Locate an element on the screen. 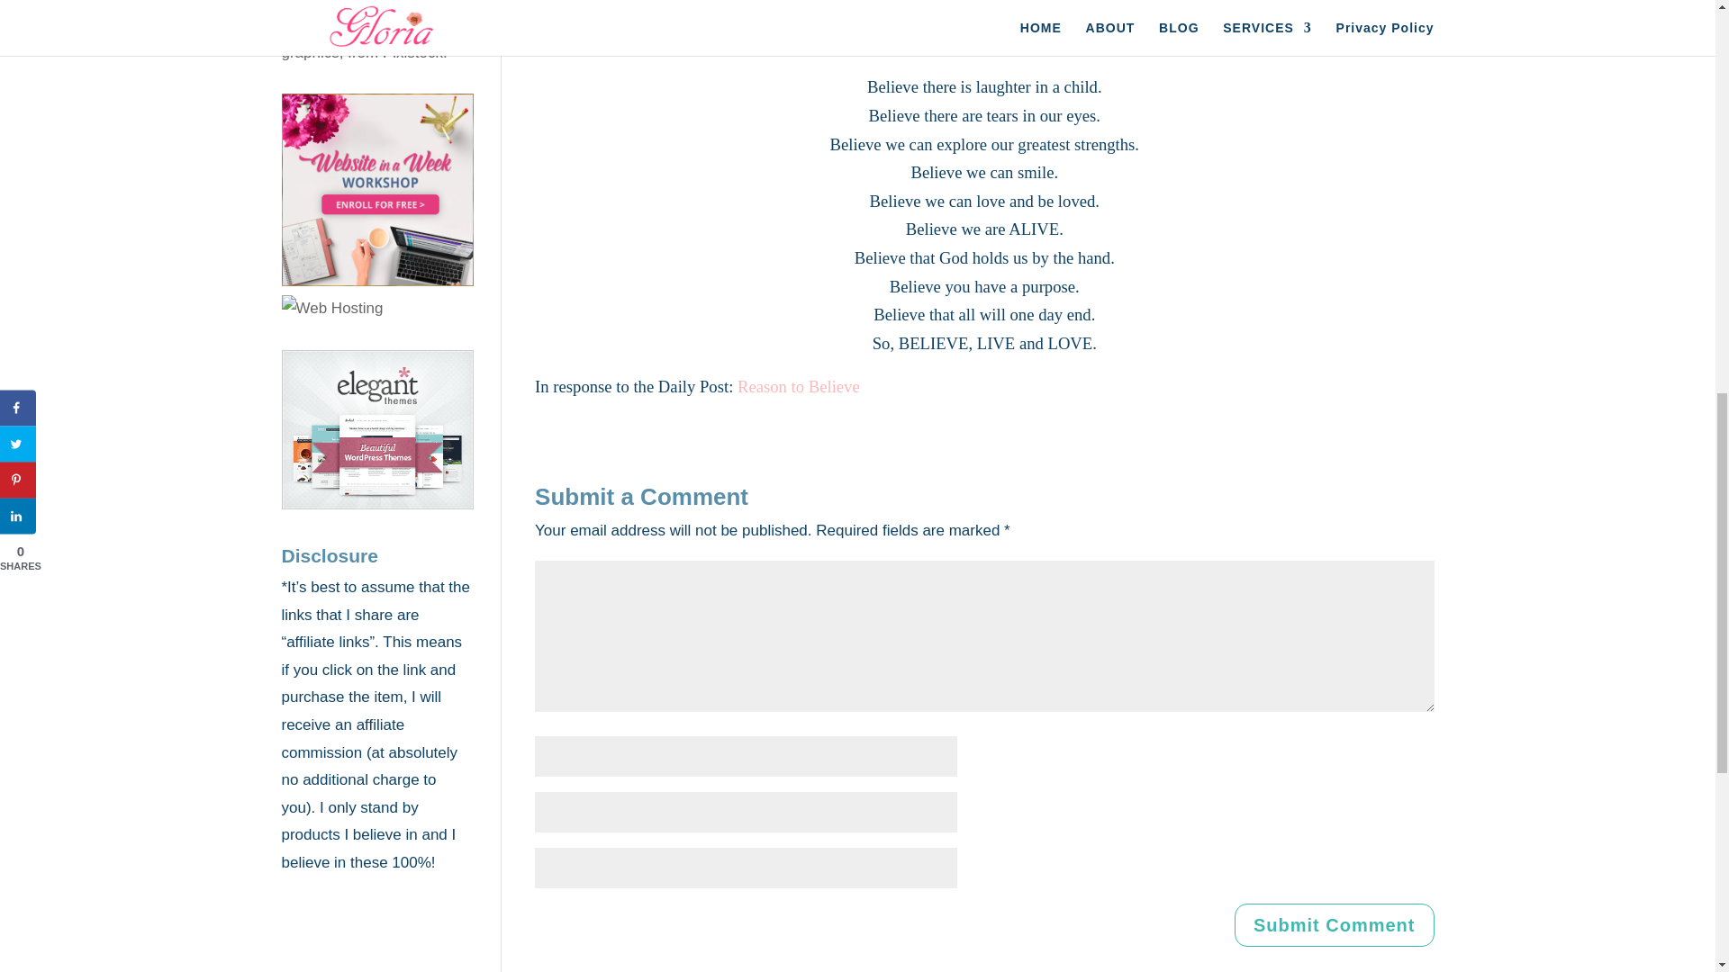 This screenshot has height=972, width=1729. Submit Comment is located at coordinates (1335, 925).